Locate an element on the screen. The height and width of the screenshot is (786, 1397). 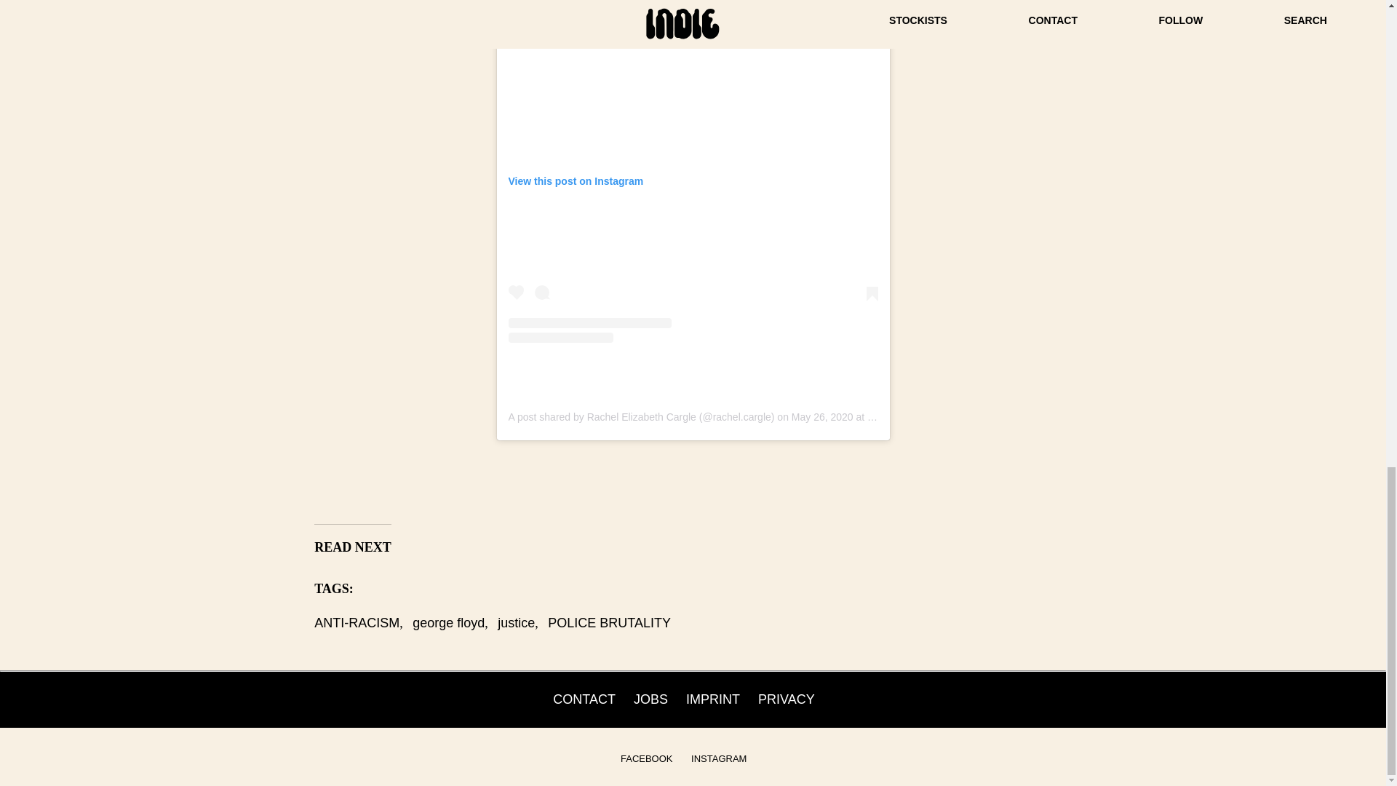
JOBS is located at coordinates (650, 699).